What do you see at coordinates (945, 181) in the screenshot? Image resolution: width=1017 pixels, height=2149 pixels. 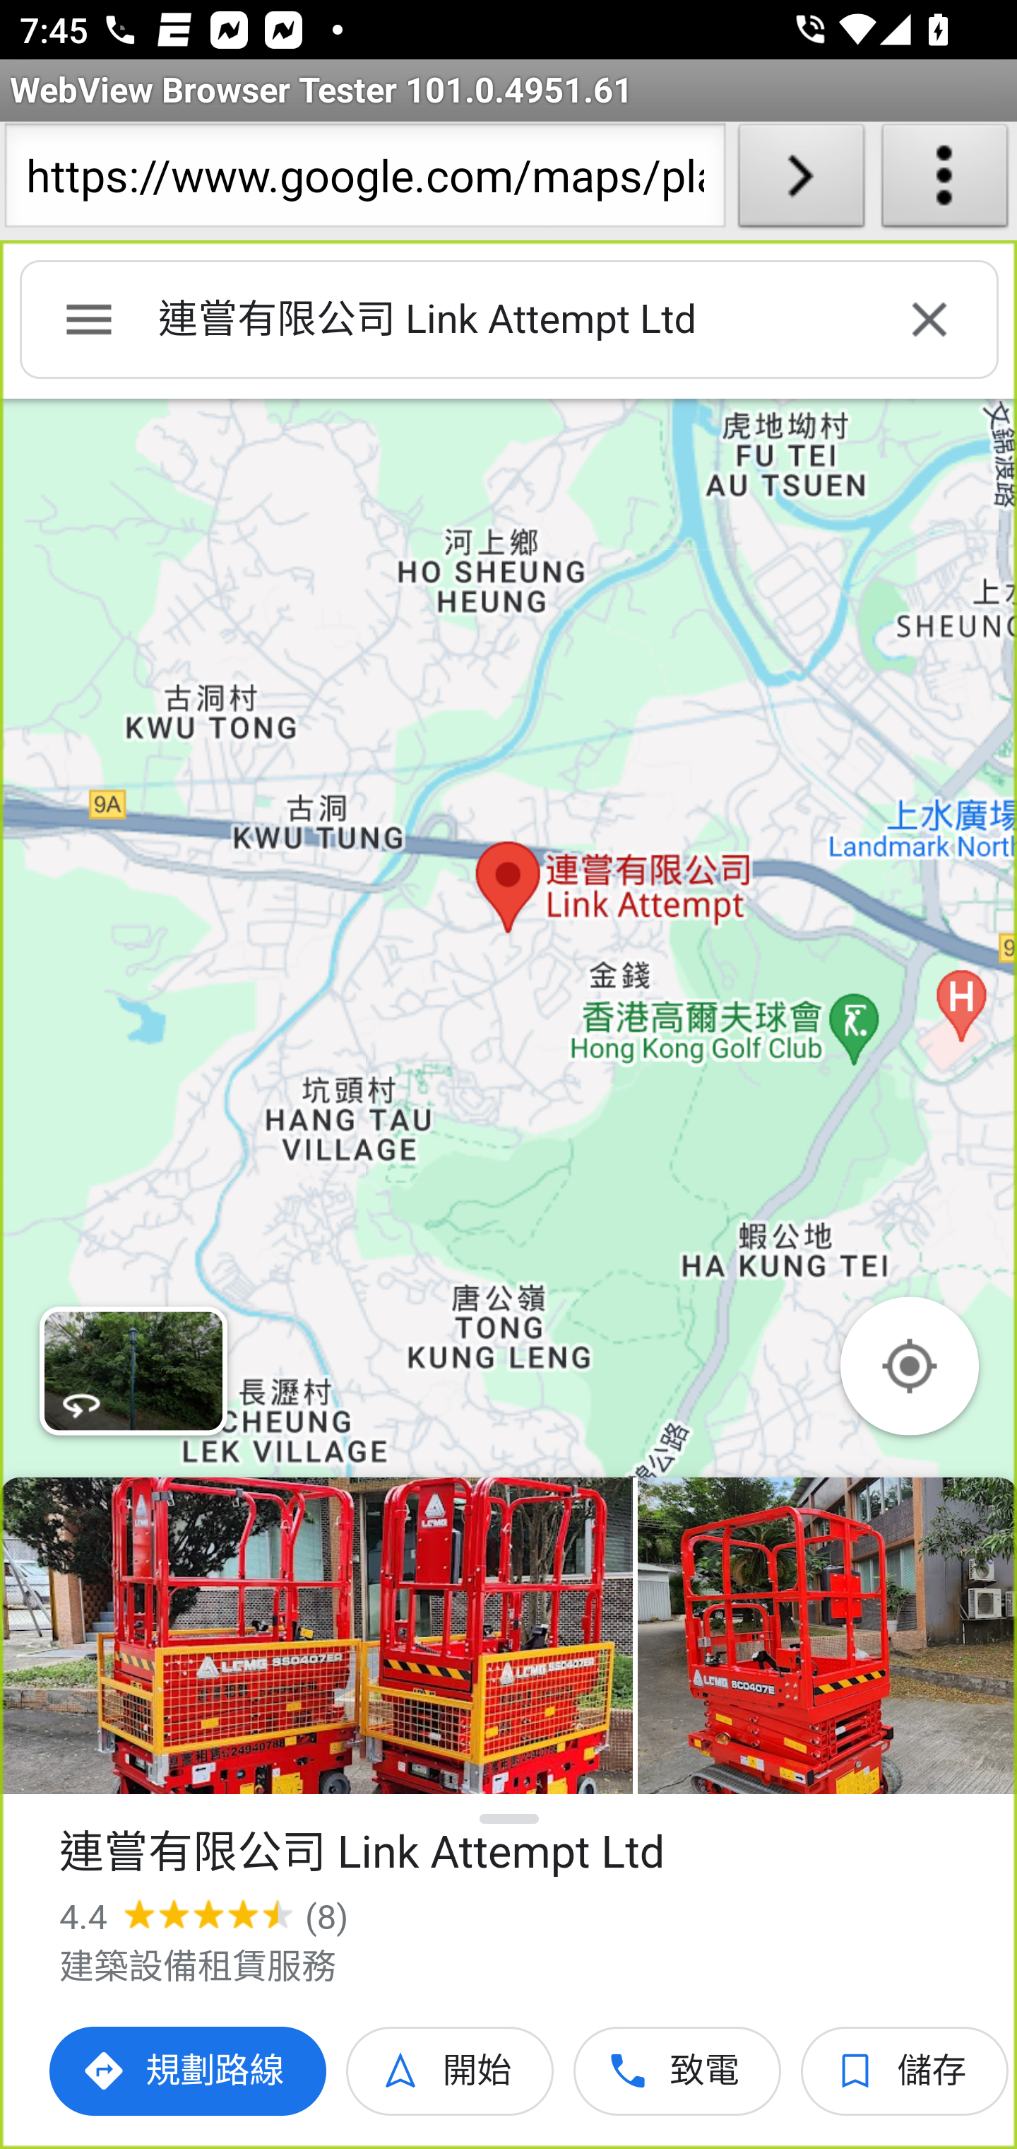 I see `About WebView` at bounding box center [945, 181].